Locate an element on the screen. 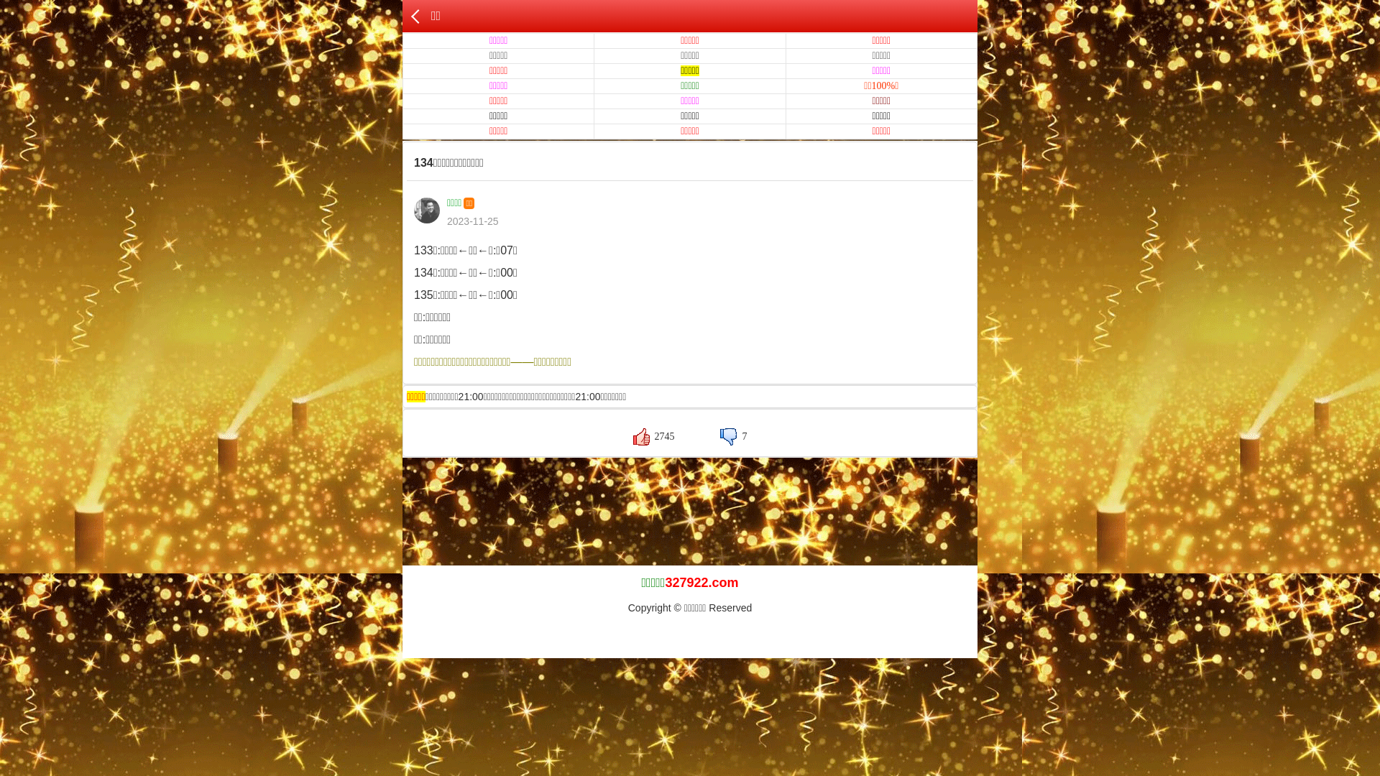 Image resolution: width=1380 pixels, height=776 pixels. 7 is located at coordinates (733, 437).